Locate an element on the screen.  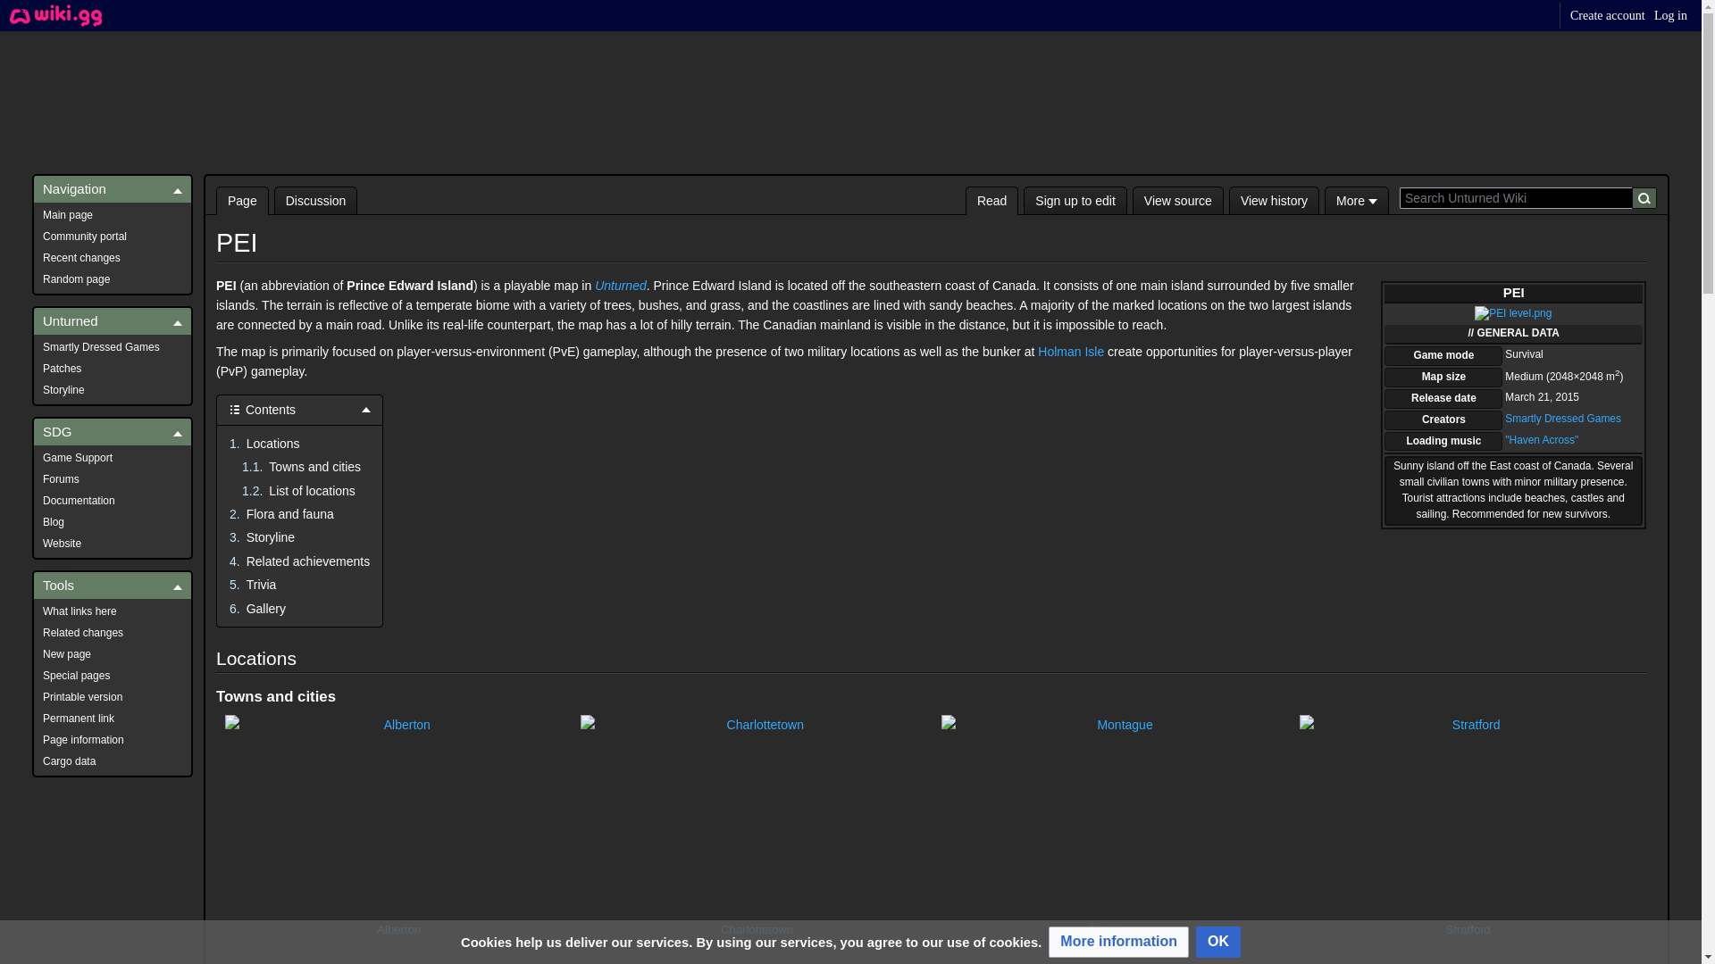
Search the pages for this text is located at coordinates (1644, 198).